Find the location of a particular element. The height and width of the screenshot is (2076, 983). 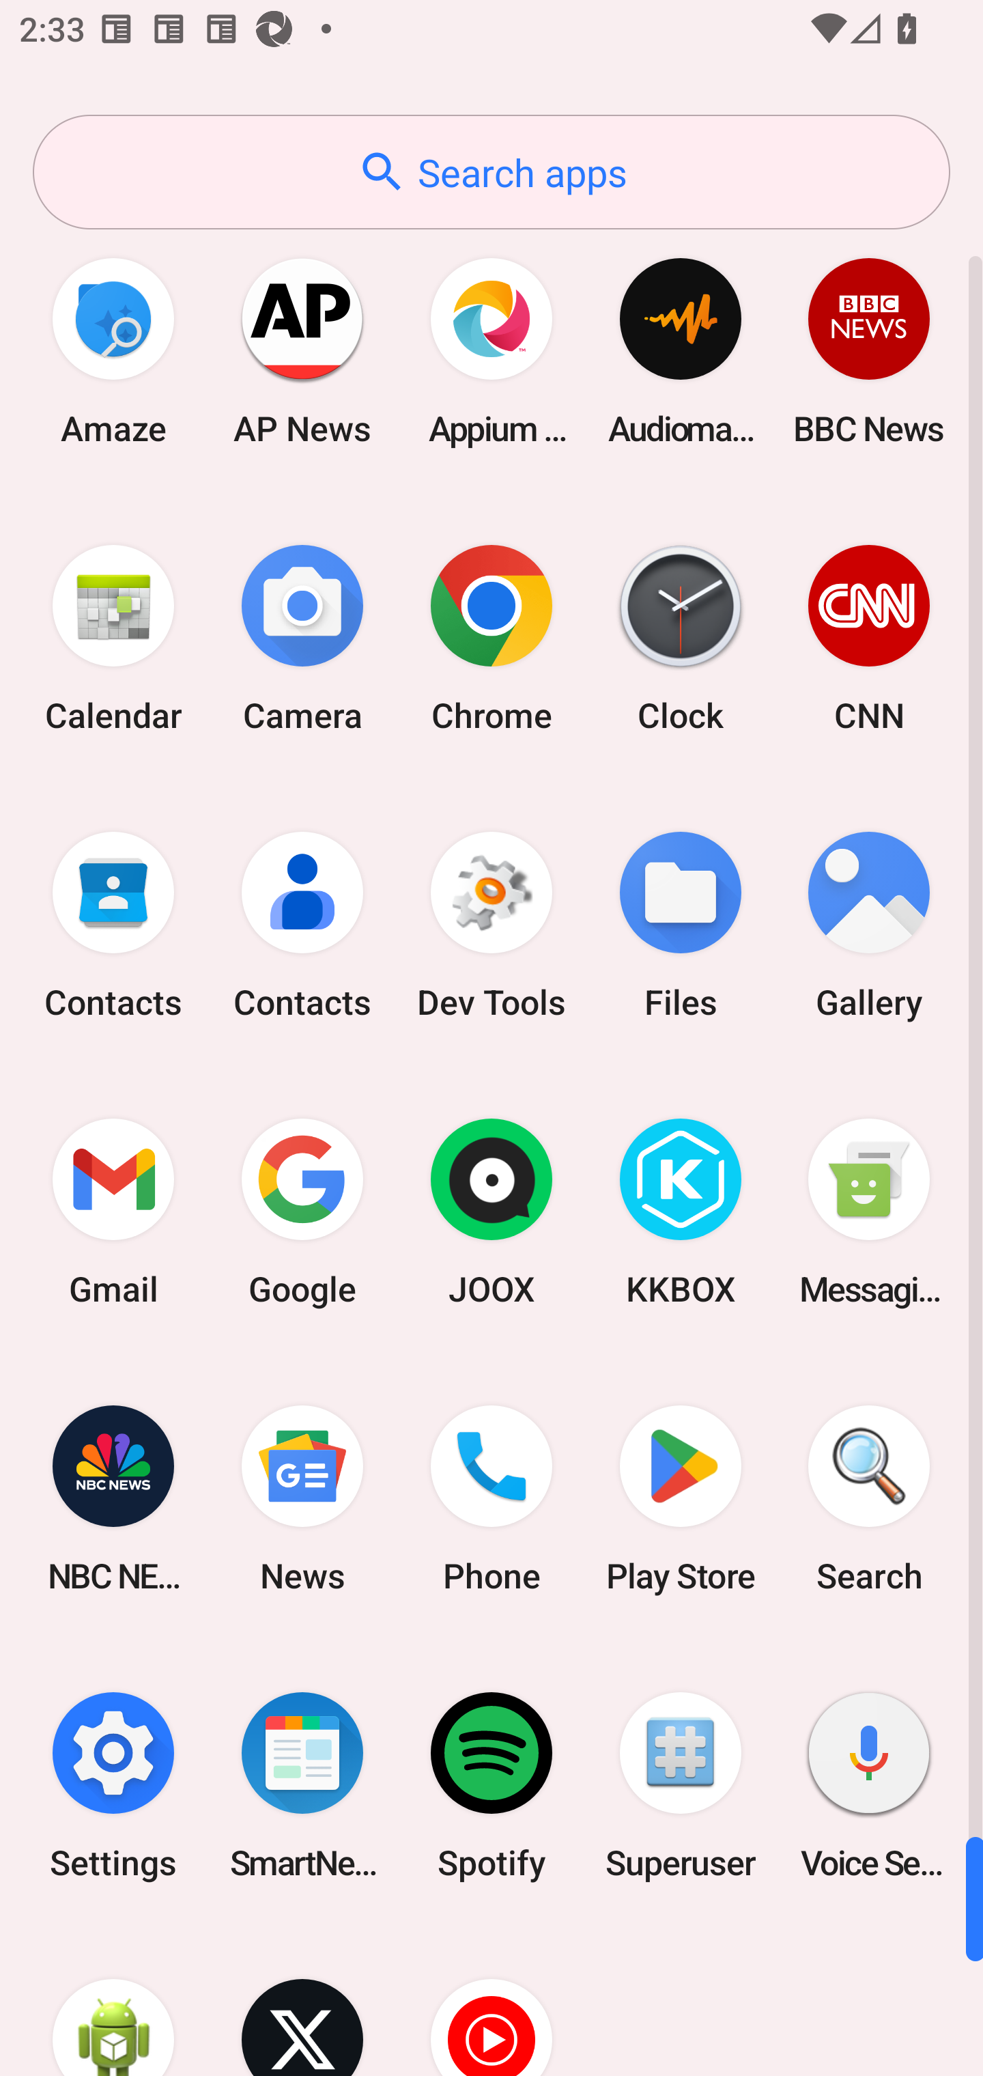

Contacts is located at coordinates (113, 926).